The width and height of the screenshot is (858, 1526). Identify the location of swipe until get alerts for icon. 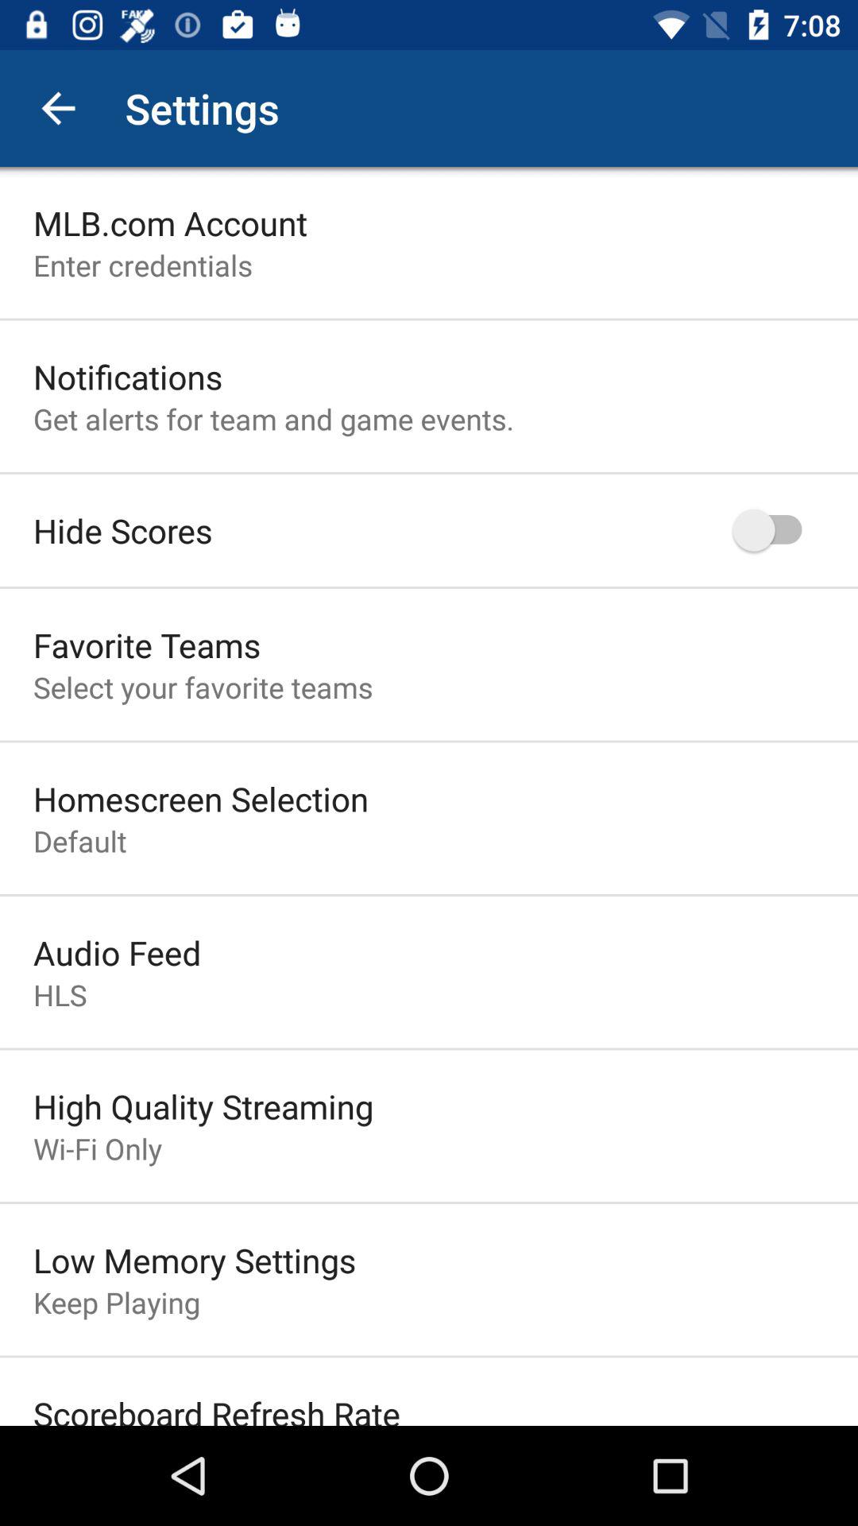
(273, 418).